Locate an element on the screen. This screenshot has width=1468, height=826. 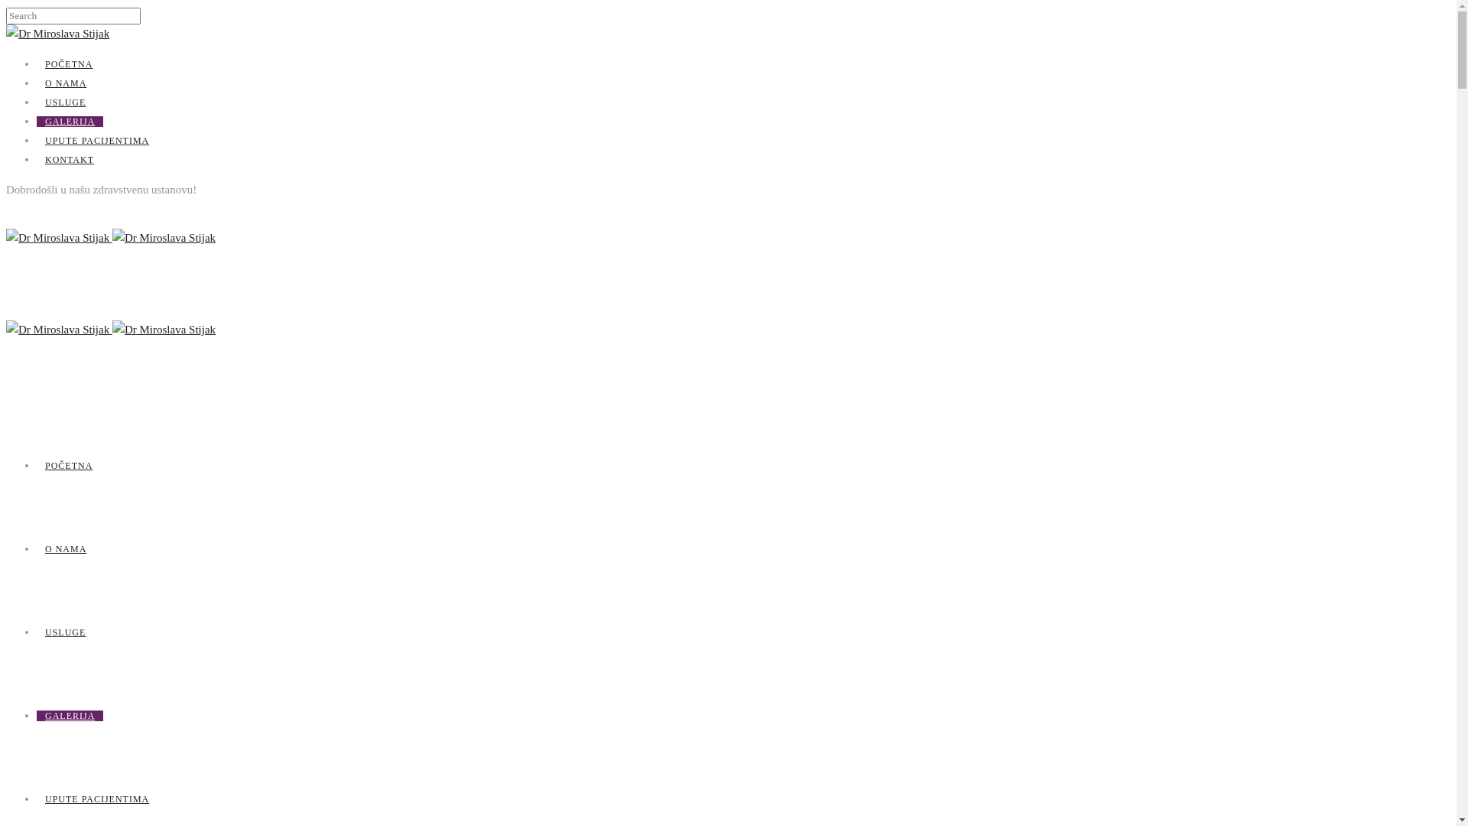
KONTAKT is located at coordinates (70, 160).